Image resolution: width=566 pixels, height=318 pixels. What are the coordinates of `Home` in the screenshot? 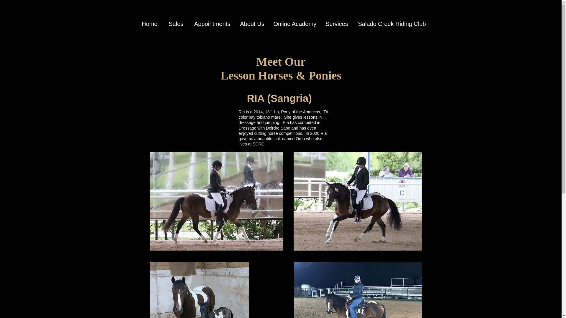 It's located at (149, 24).